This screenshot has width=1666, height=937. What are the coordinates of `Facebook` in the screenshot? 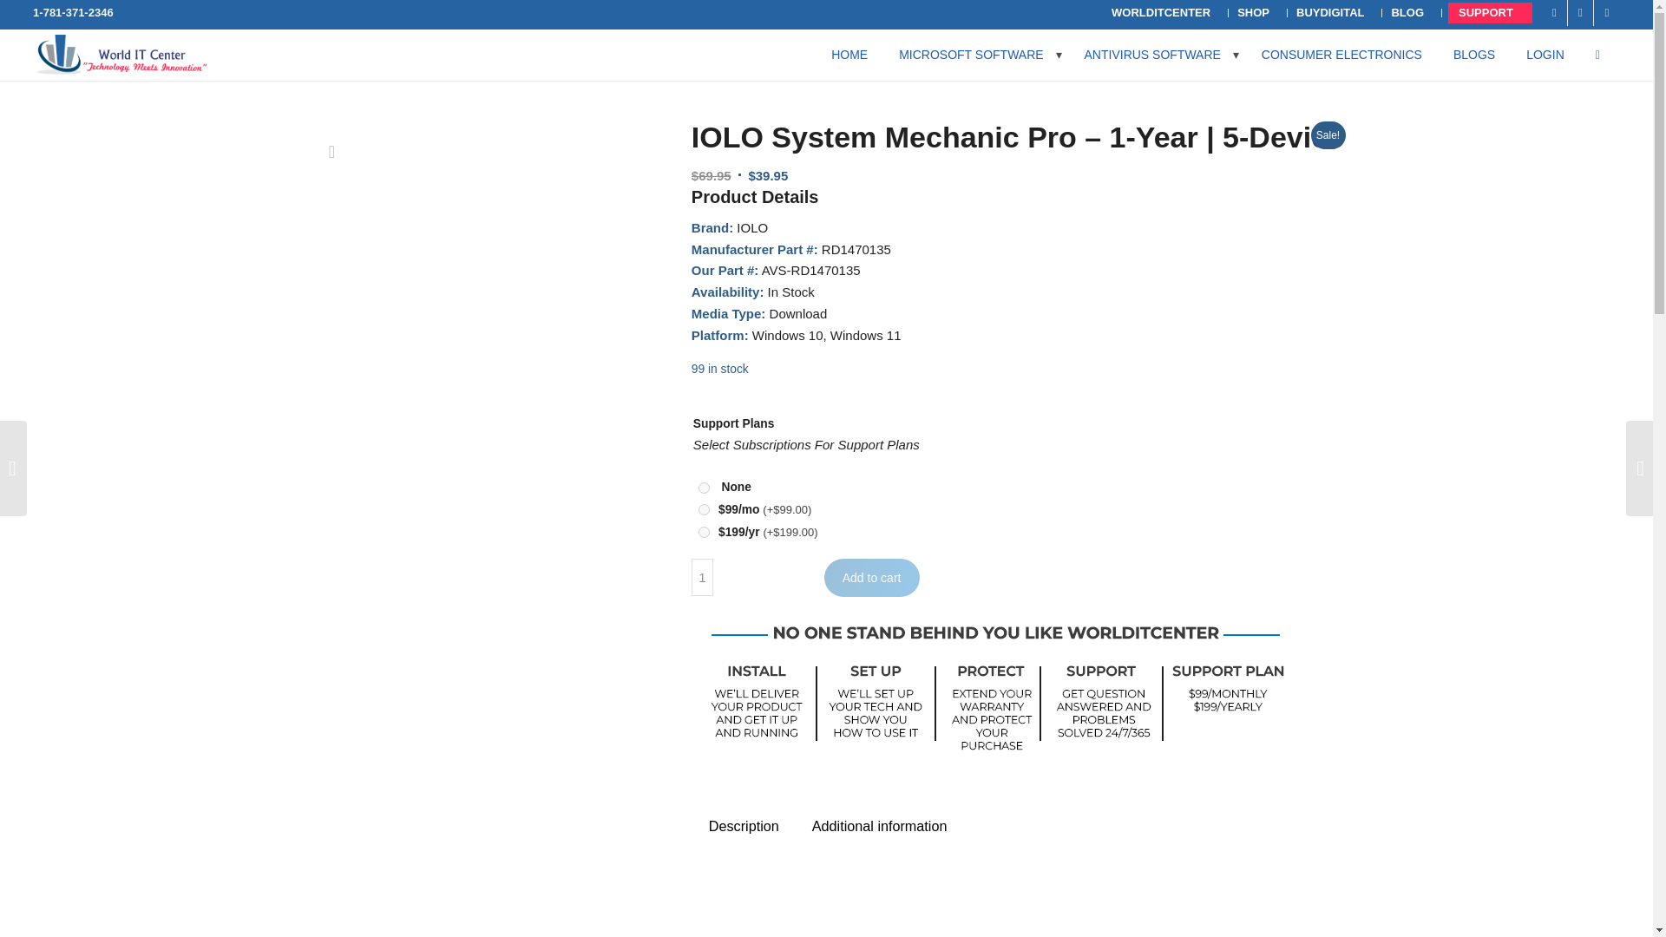 It's located at (1555, 13).